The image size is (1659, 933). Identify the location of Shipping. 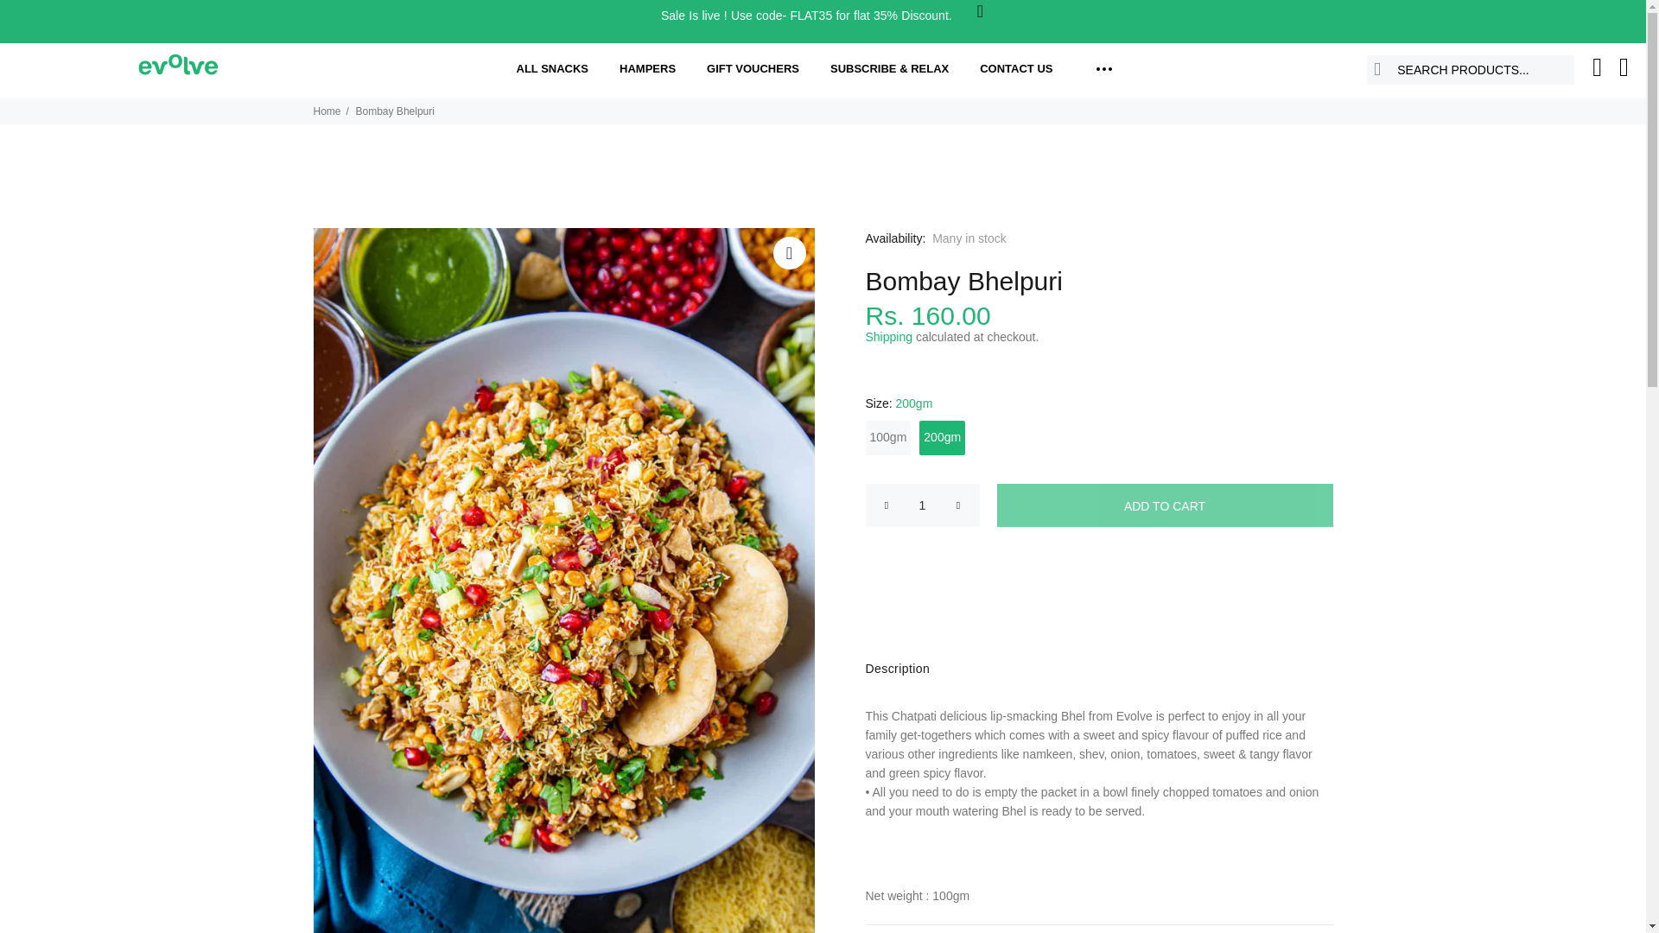
(890, 337).